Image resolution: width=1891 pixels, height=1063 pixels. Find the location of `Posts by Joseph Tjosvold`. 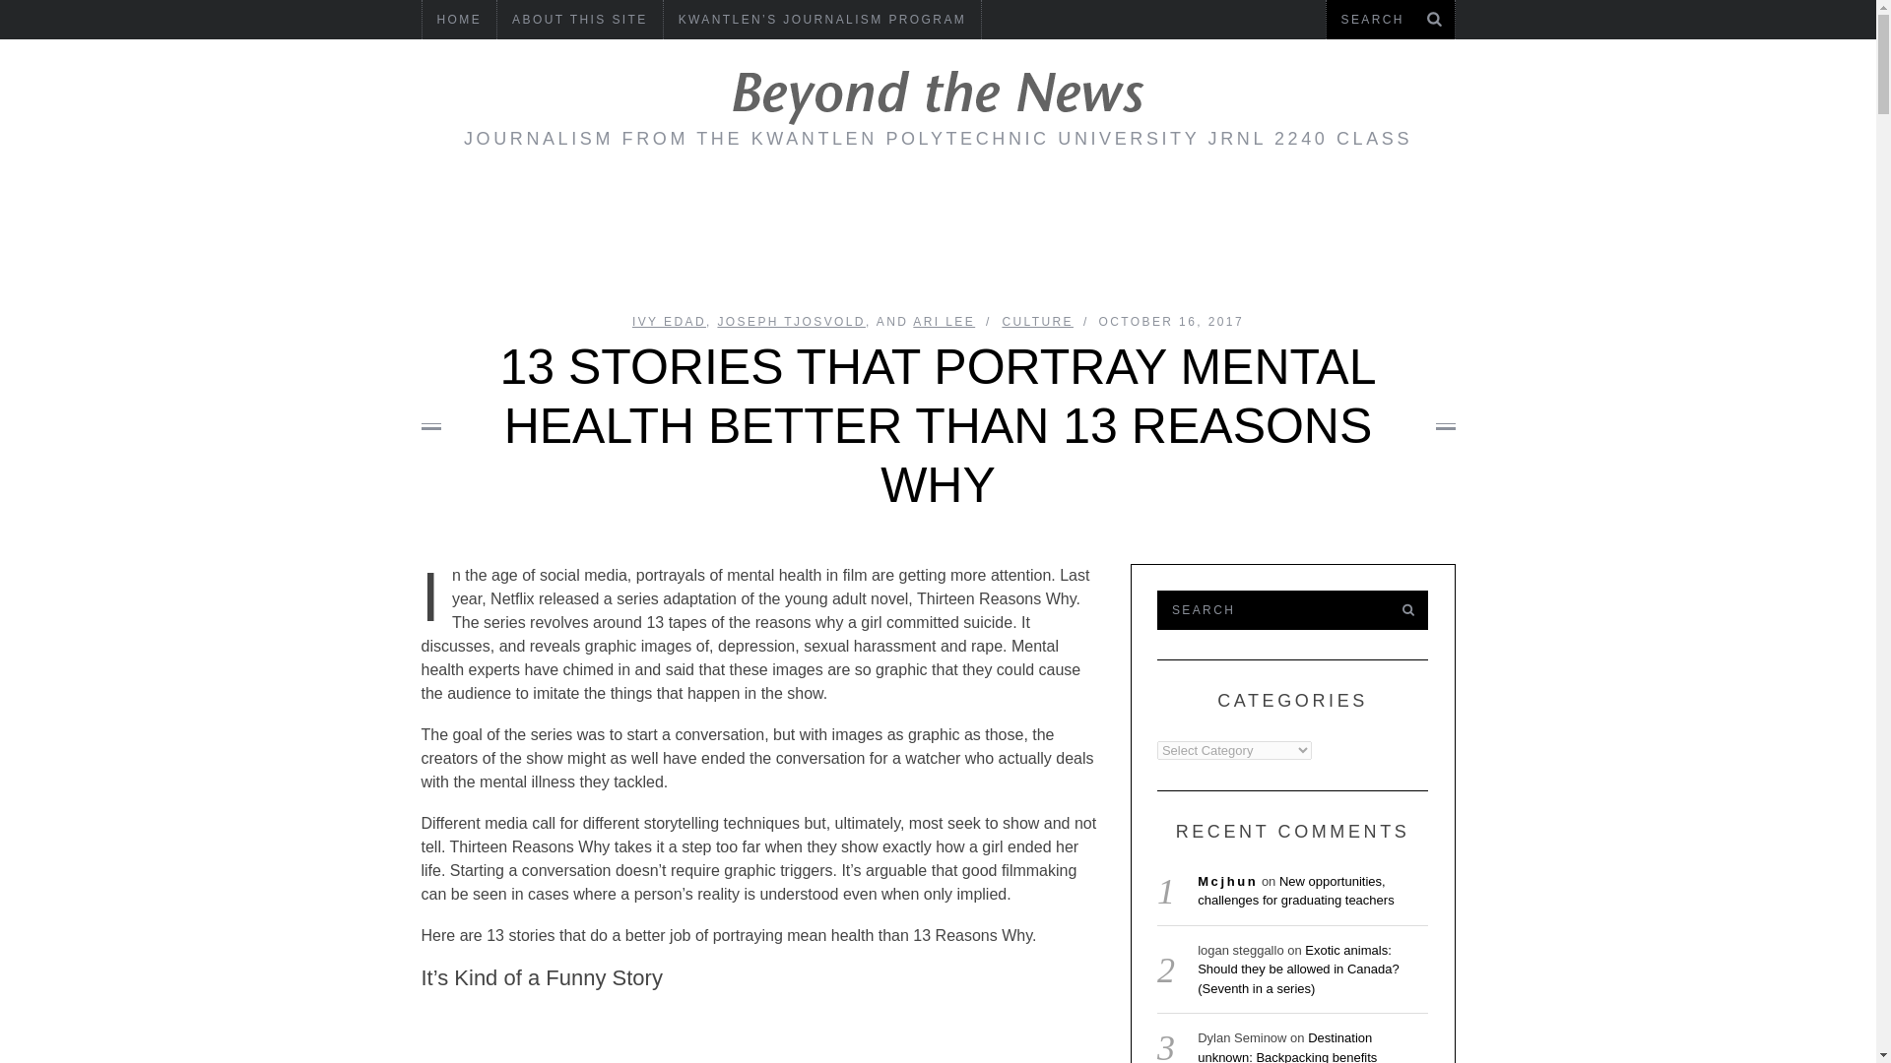

Posts by Joseph Tjosvold is located at coordinates (790, 321).